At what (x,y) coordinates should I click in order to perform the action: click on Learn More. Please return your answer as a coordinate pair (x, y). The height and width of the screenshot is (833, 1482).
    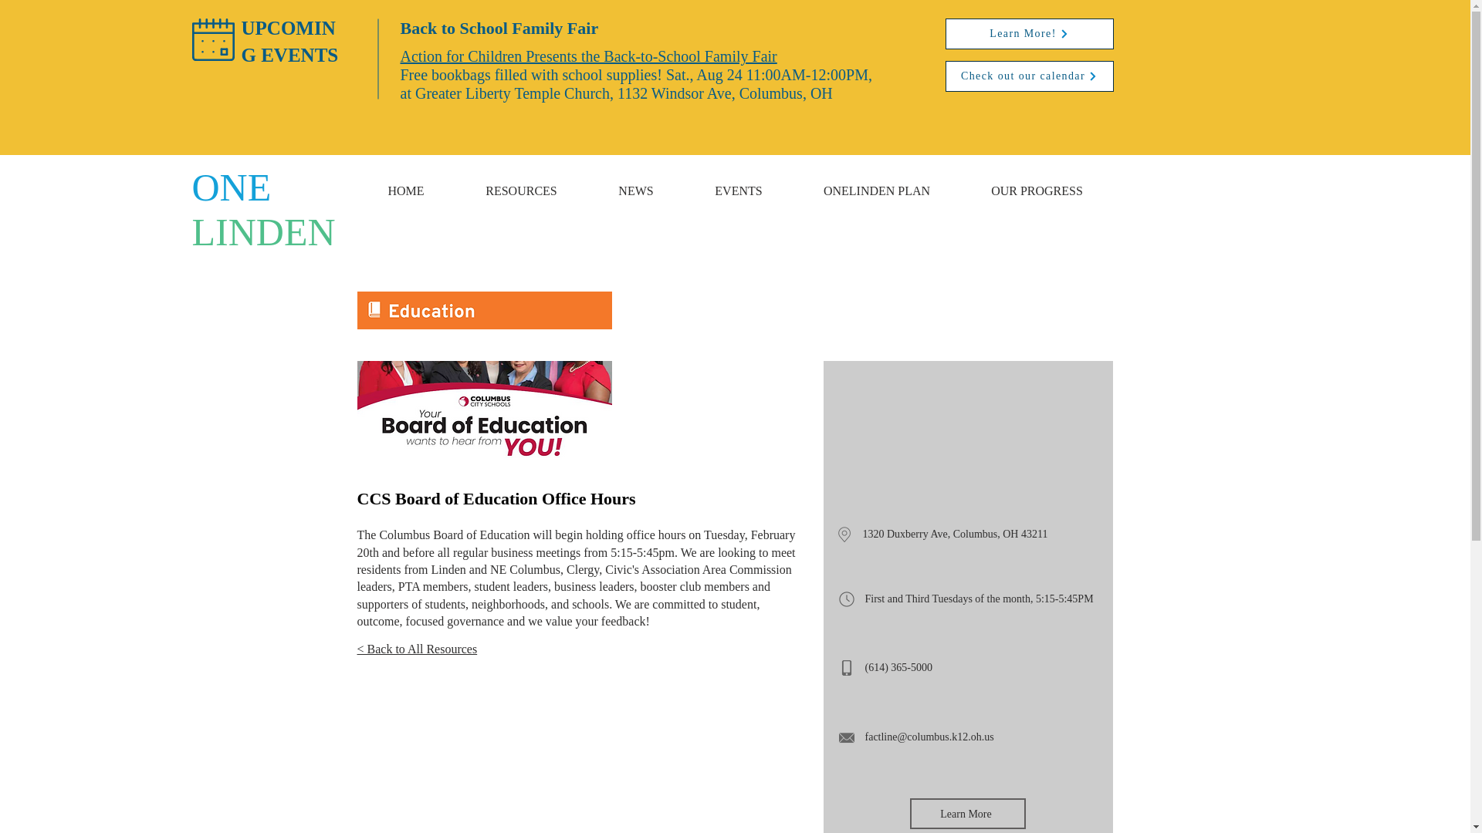
    Looking at the image, I should click on (967, 813).